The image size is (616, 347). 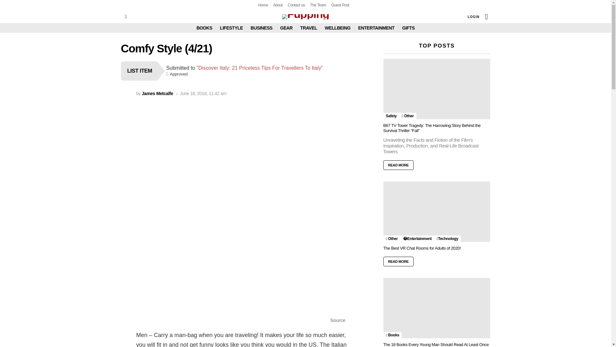 What do you see at coordinates (126, 16) in the screenshot?
I see `Menu` at bounding box center [126, 16].